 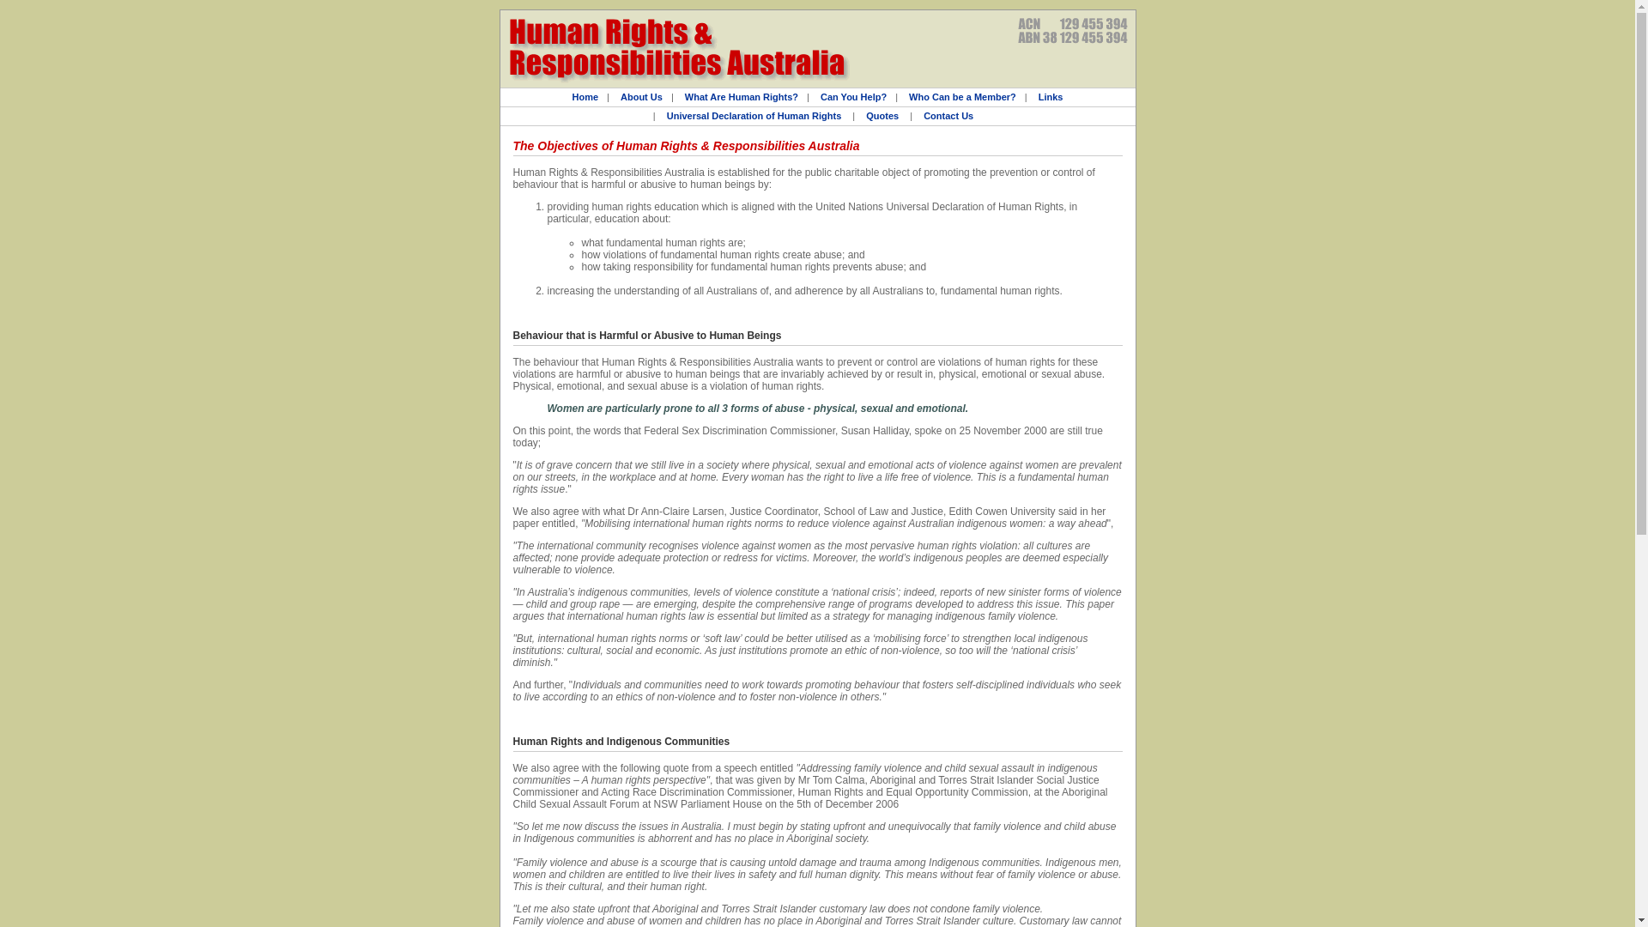 I want to click on Can You Help?, so click(x=853, y=97).